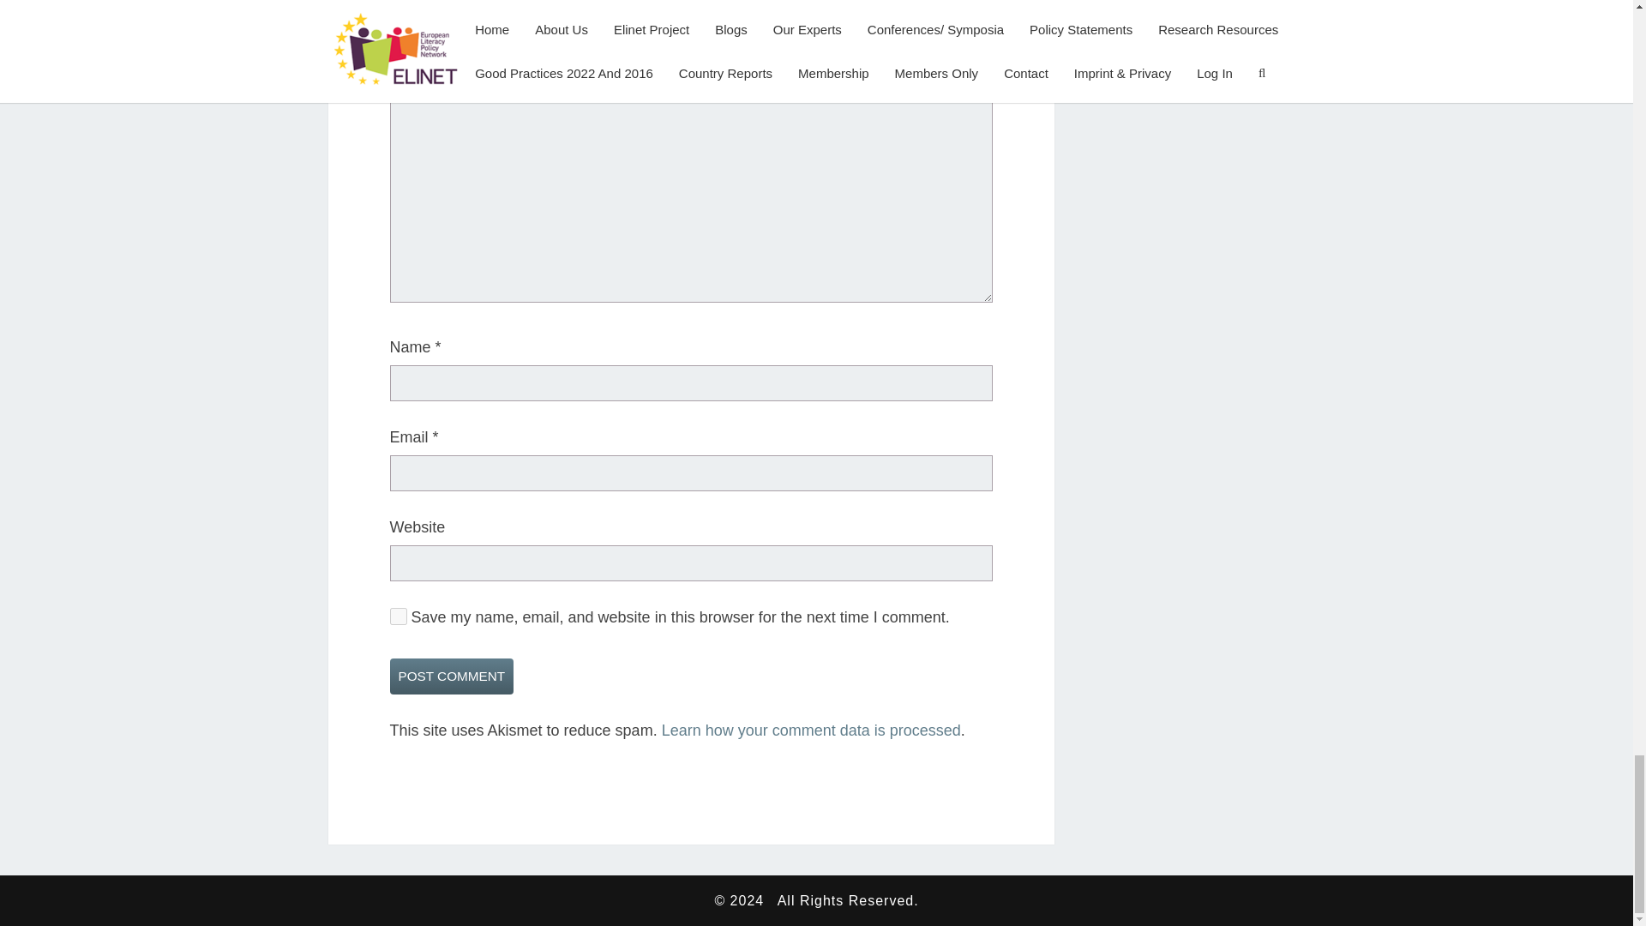 This screenshot has width=1646, height=926. Describe the element at coordinates (451, 676) in the screenshot. I see `Post Comment` at that location.